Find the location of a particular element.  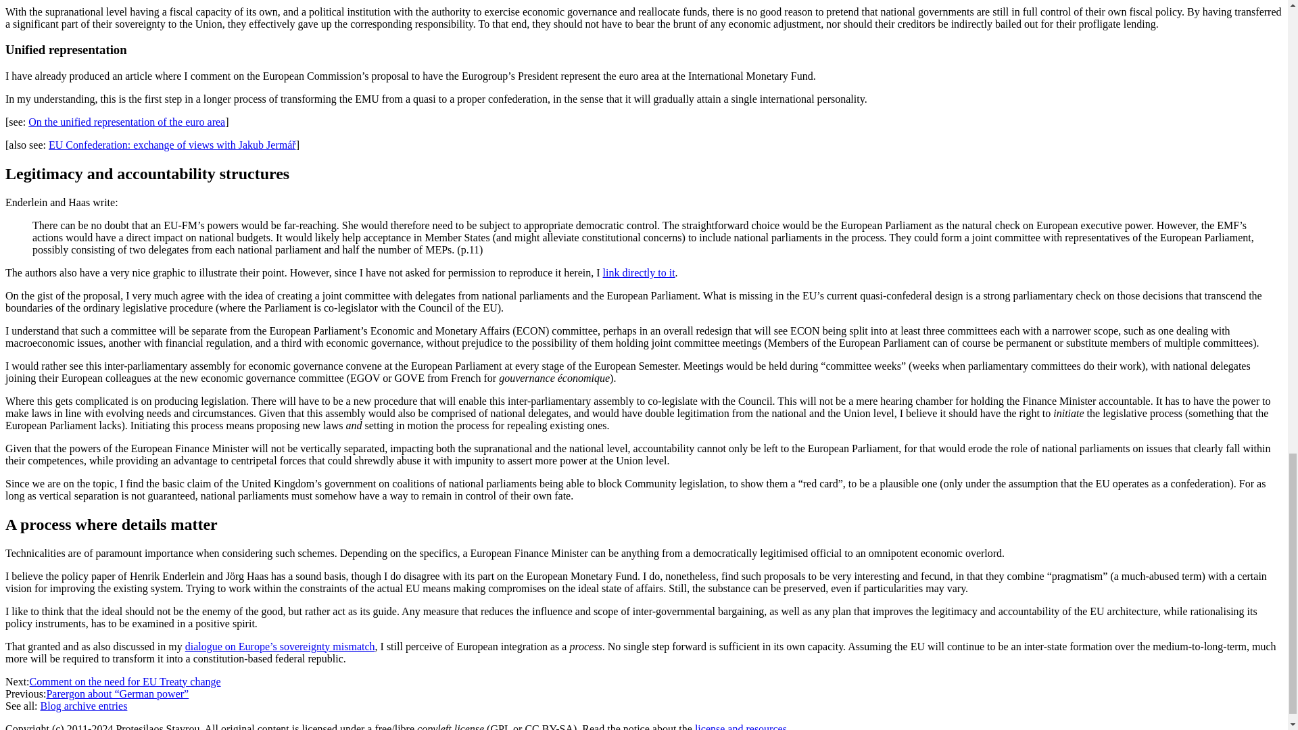

On the unified representation of the euro area is located at coordinates (126, 122).